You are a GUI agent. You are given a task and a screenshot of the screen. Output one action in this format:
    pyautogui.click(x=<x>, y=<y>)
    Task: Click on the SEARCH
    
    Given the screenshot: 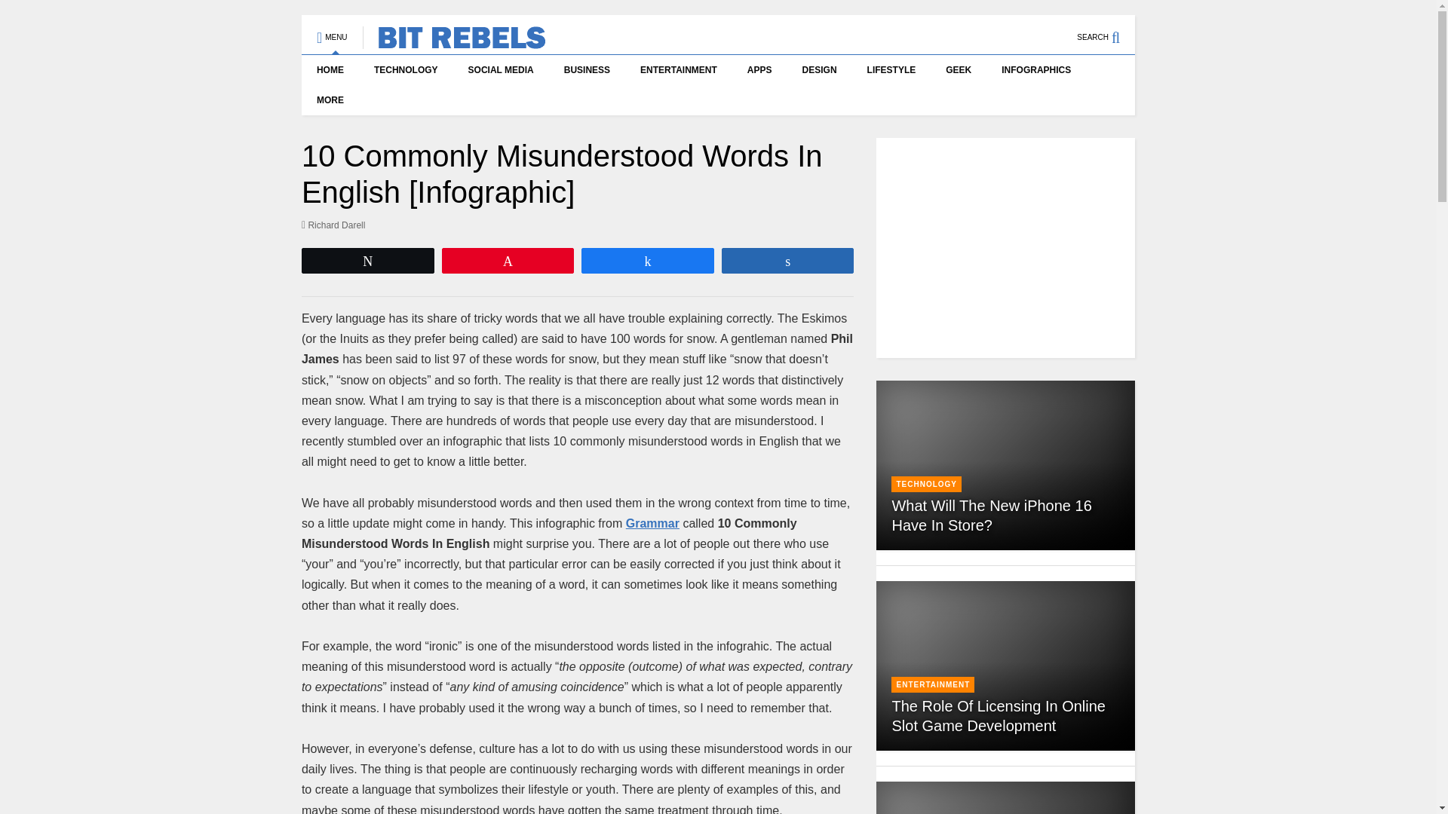 What is the action you would take?
    pyautogui.click(x=1106, y=30)
    